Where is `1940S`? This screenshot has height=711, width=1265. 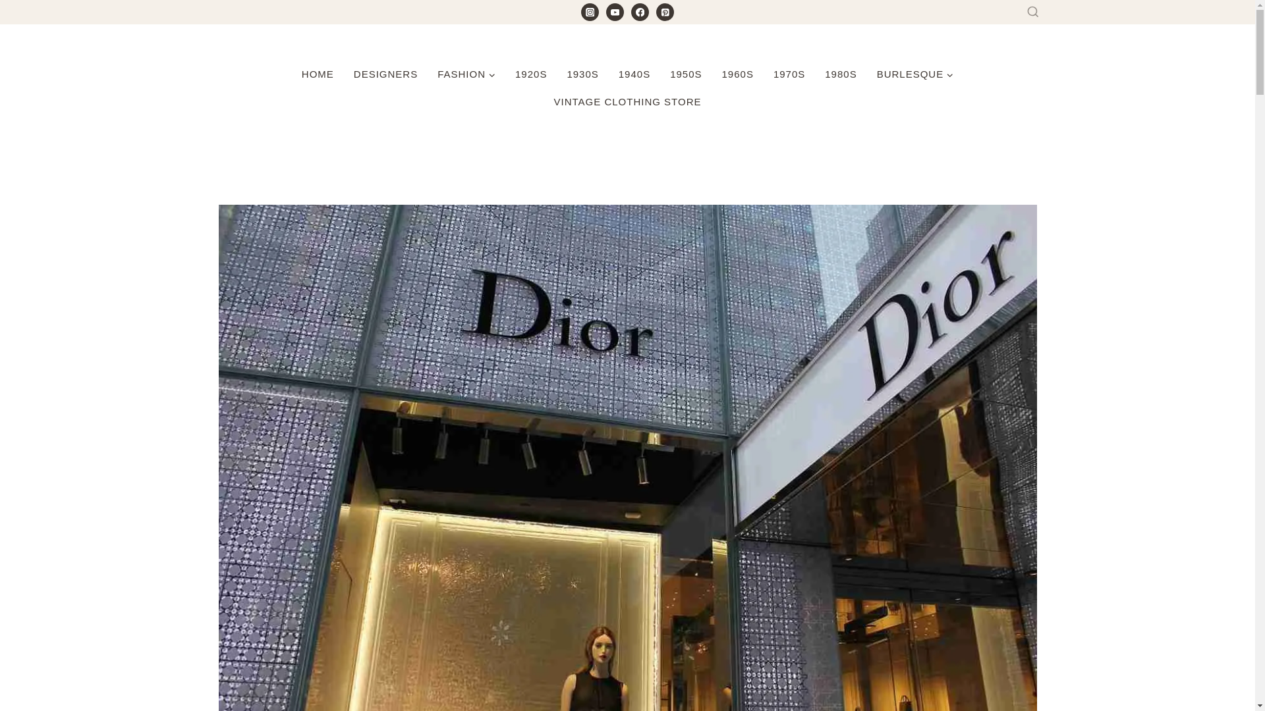 1940S is located at coordinates (634, 74).